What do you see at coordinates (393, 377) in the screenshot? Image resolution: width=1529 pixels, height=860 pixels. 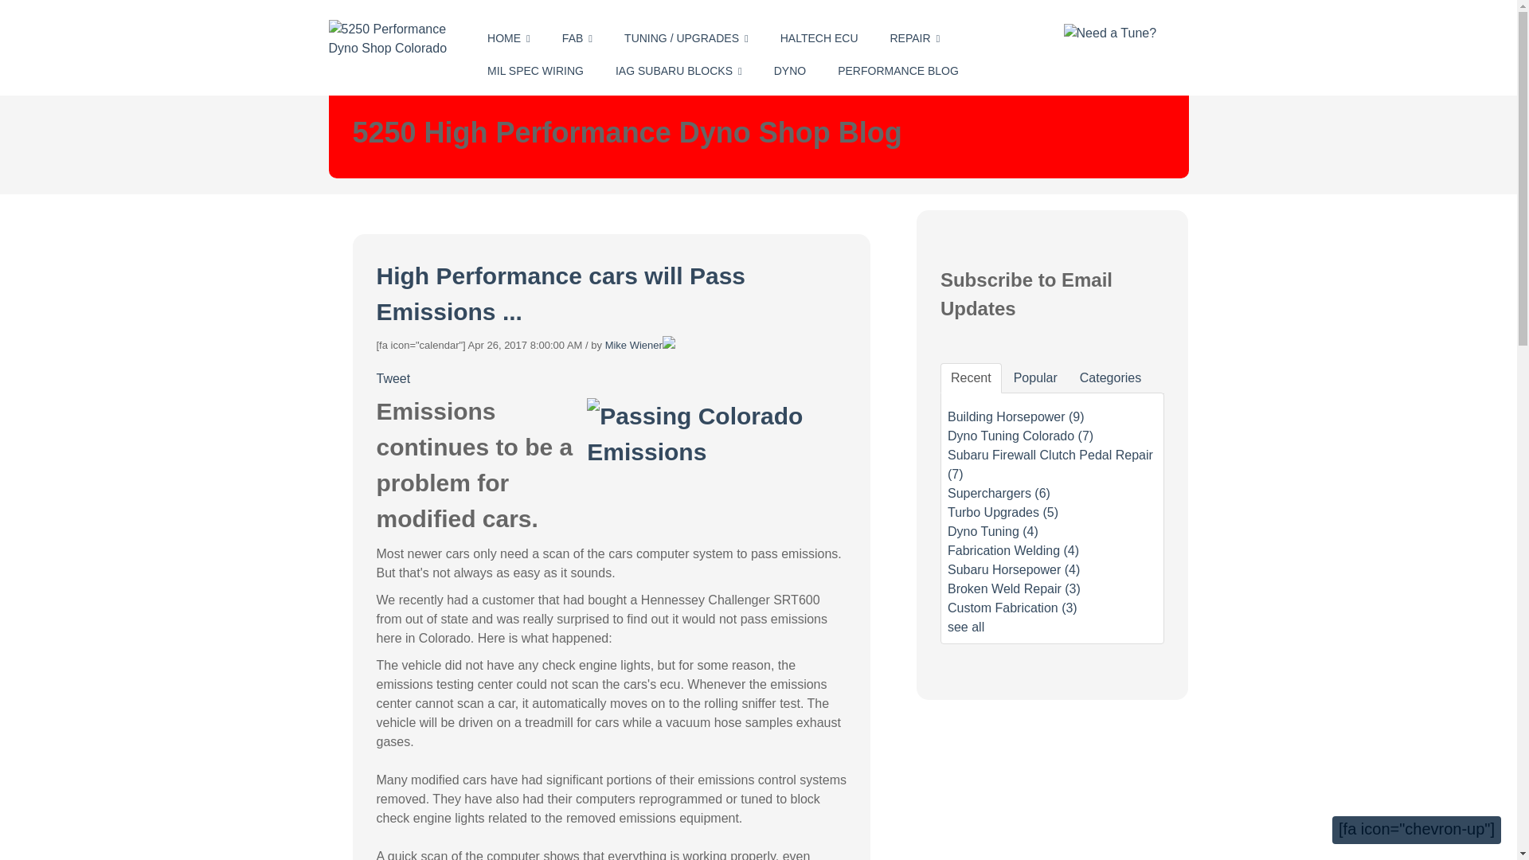 I see `Tweet` at bounding box center [393, 377].